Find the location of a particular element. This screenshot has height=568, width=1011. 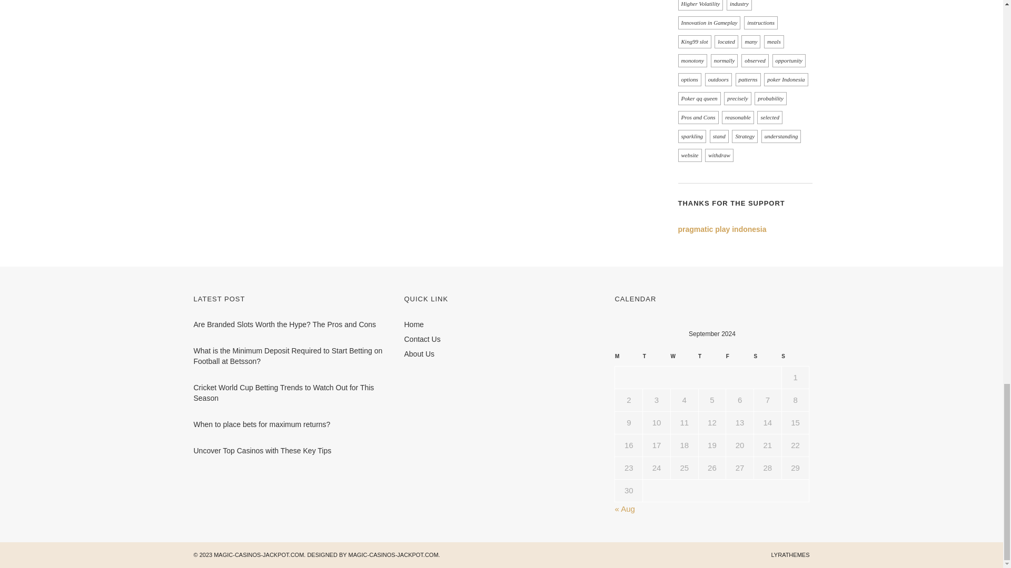

Saturday is located at coordinates (767, 359).